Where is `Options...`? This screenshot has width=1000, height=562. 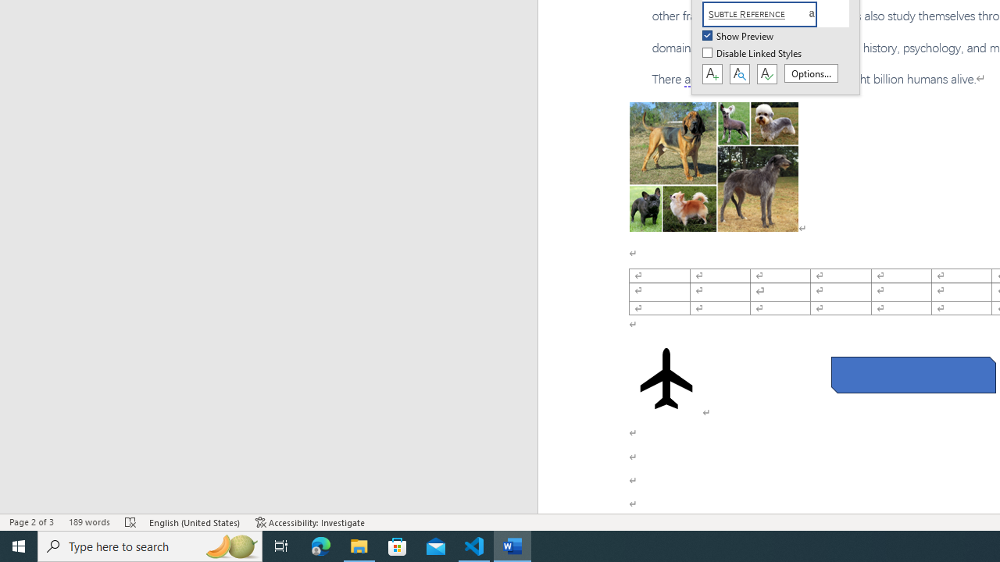
Options... is located at coordinates (811, 73).